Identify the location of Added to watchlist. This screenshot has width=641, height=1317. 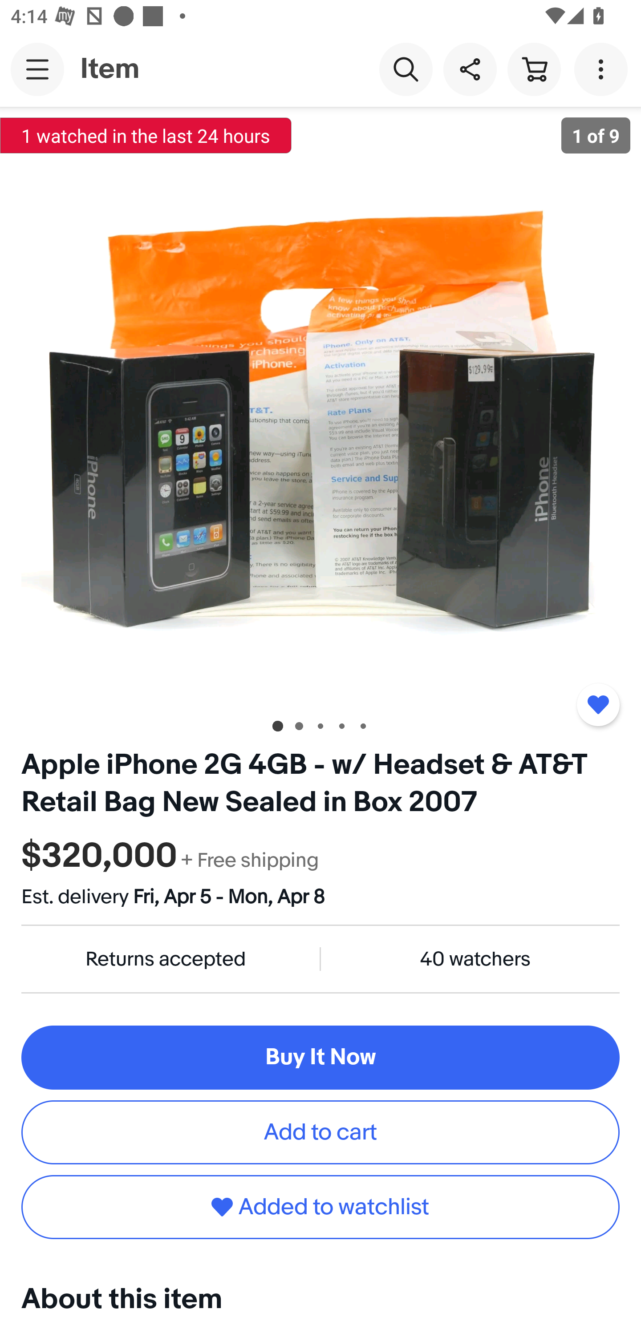
(320, 1207).